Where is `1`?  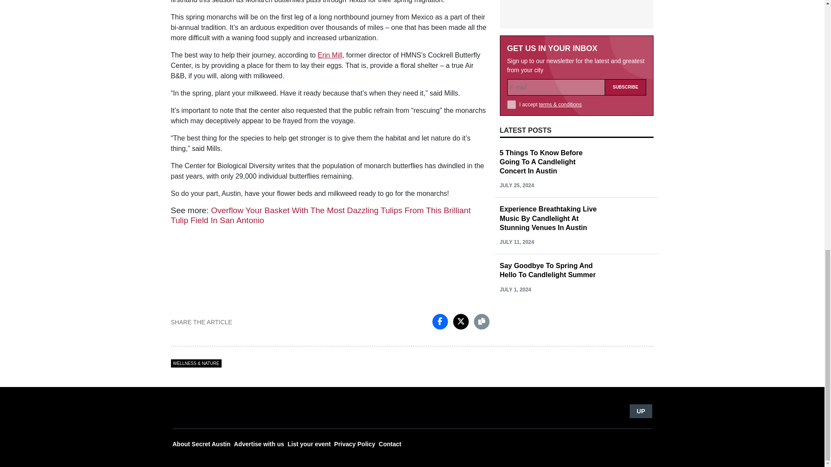
1 is located at coordinates (512, 105).